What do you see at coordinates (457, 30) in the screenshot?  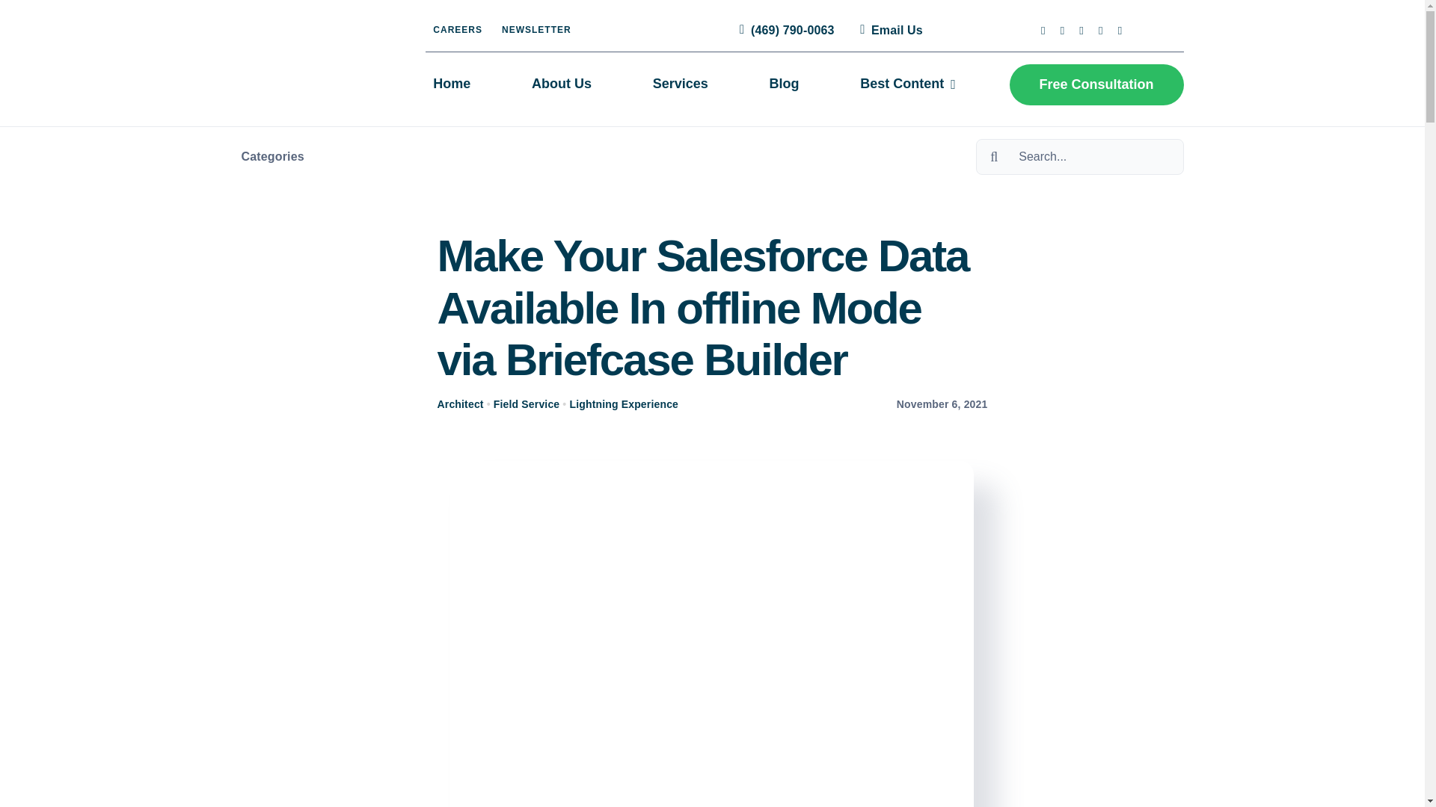 I see `CAREERS` at bounding box center [457, 30].